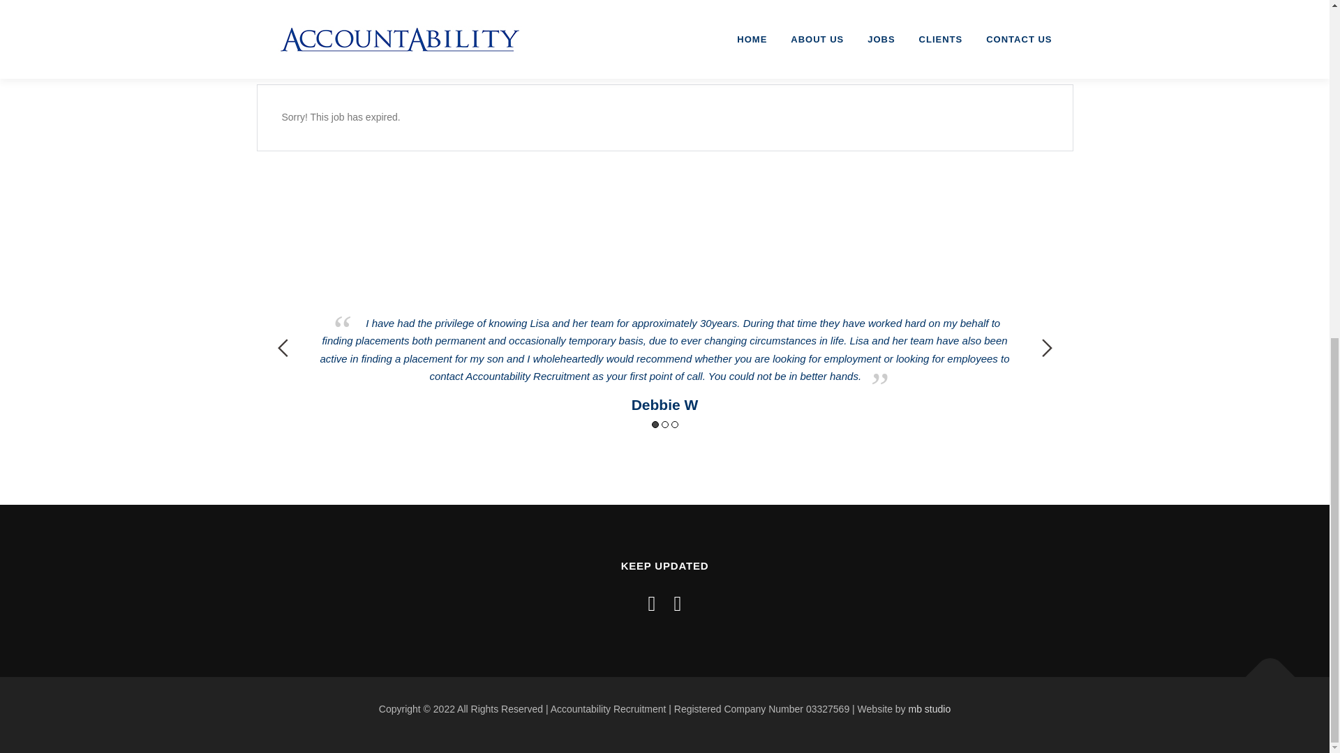 The image size is (1340, 753). Describe the element at coordinates (665, 424) in the screenshot. I see `2` at that location.